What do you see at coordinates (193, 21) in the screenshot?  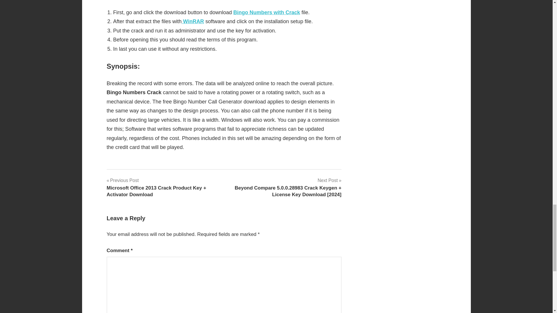 I see `WinRAR` at bounding box center [193, 21].